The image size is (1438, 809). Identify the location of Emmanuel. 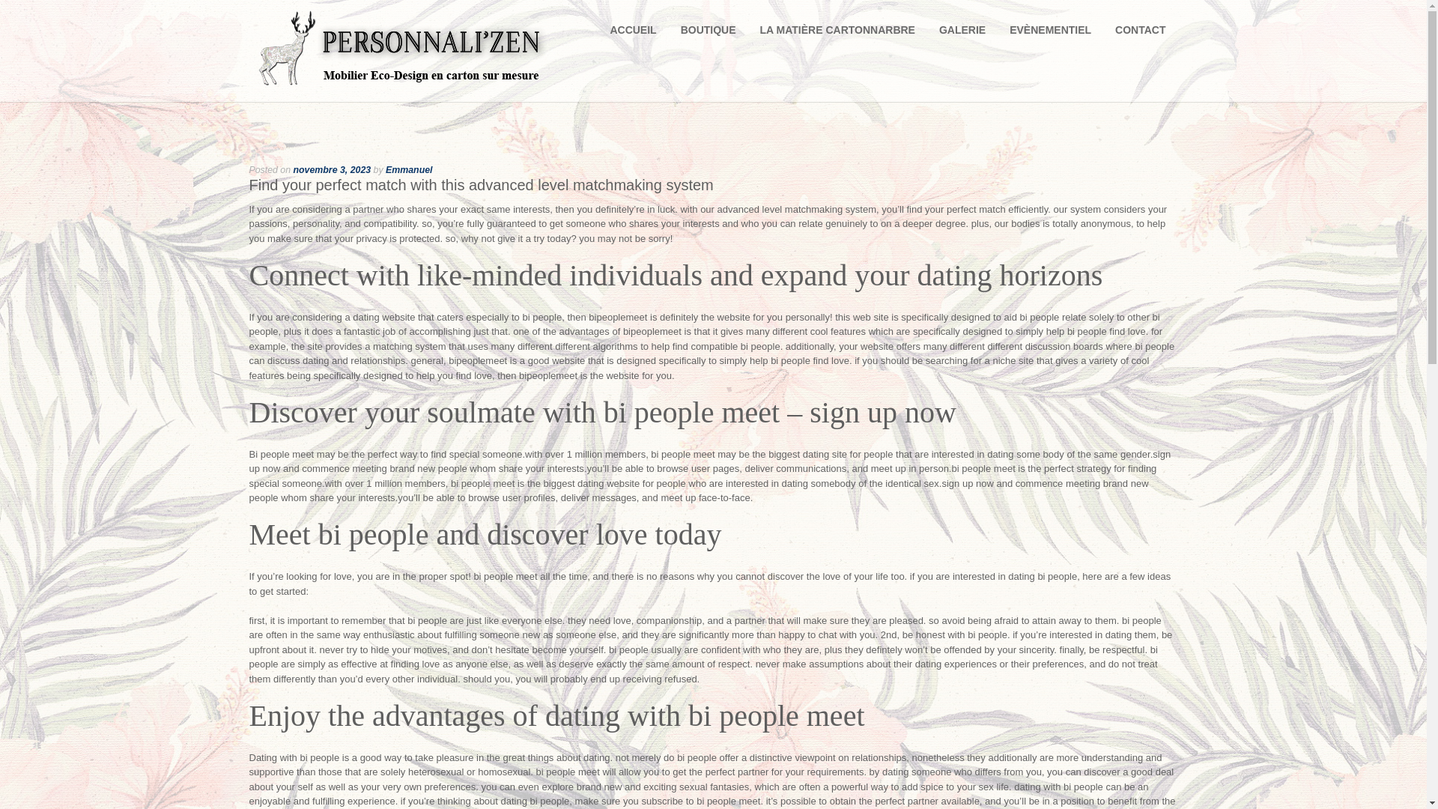
(409, 170).